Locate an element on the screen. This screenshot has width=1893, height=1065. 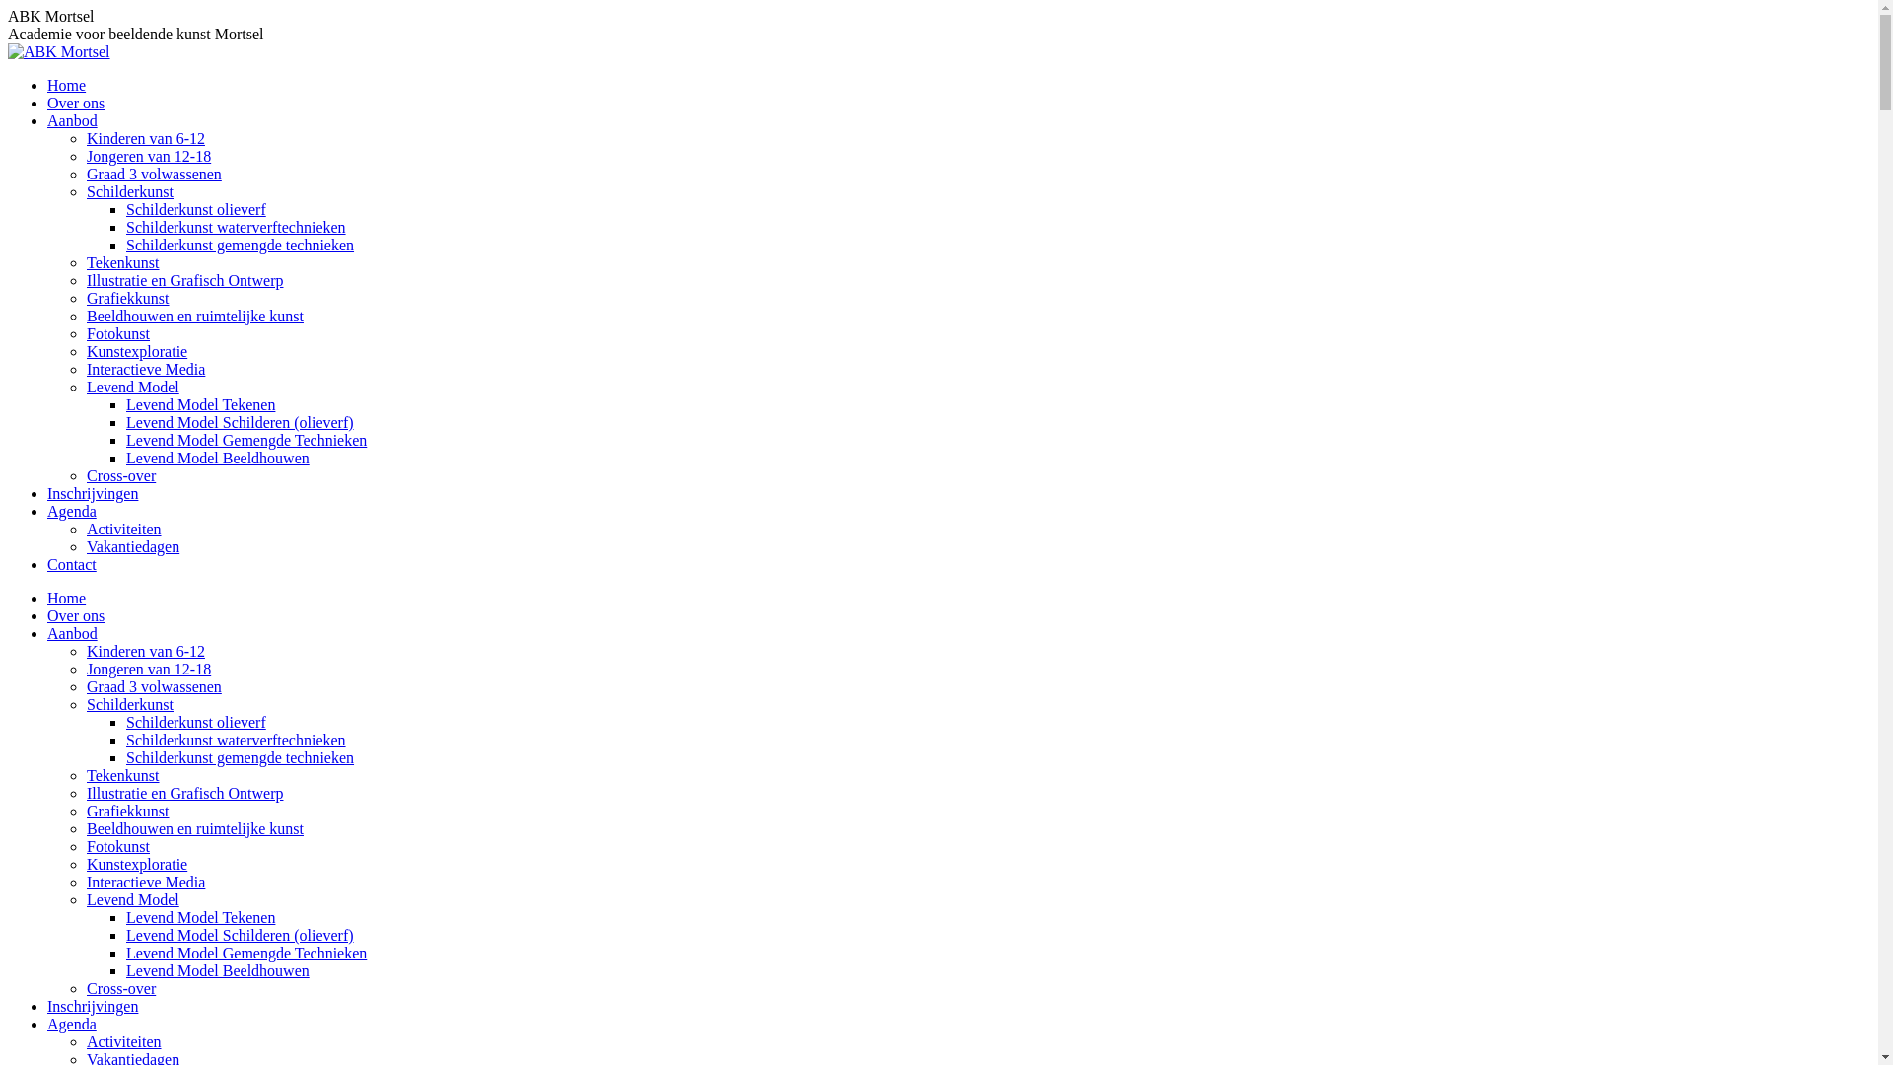
Tekenkunst is located at coordinates (123, 775).